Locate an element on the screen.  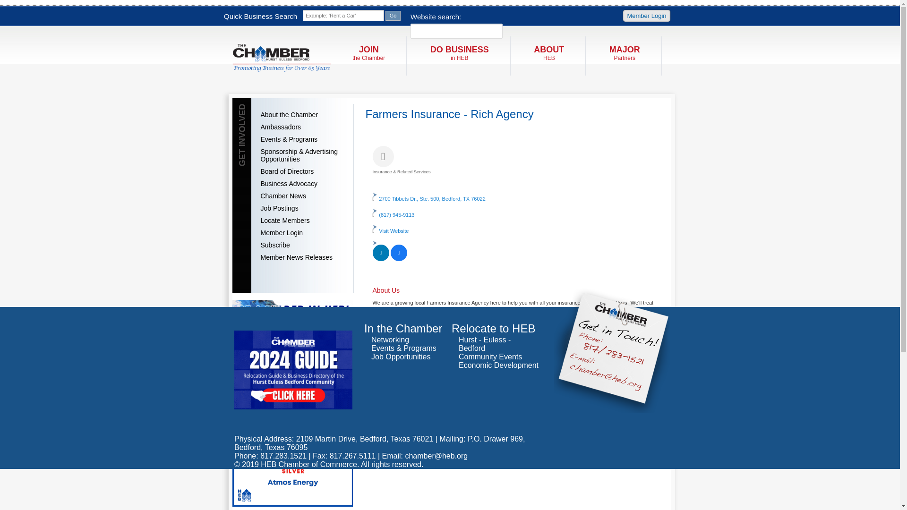
Ambassadors is located at coordinates (380, 259).